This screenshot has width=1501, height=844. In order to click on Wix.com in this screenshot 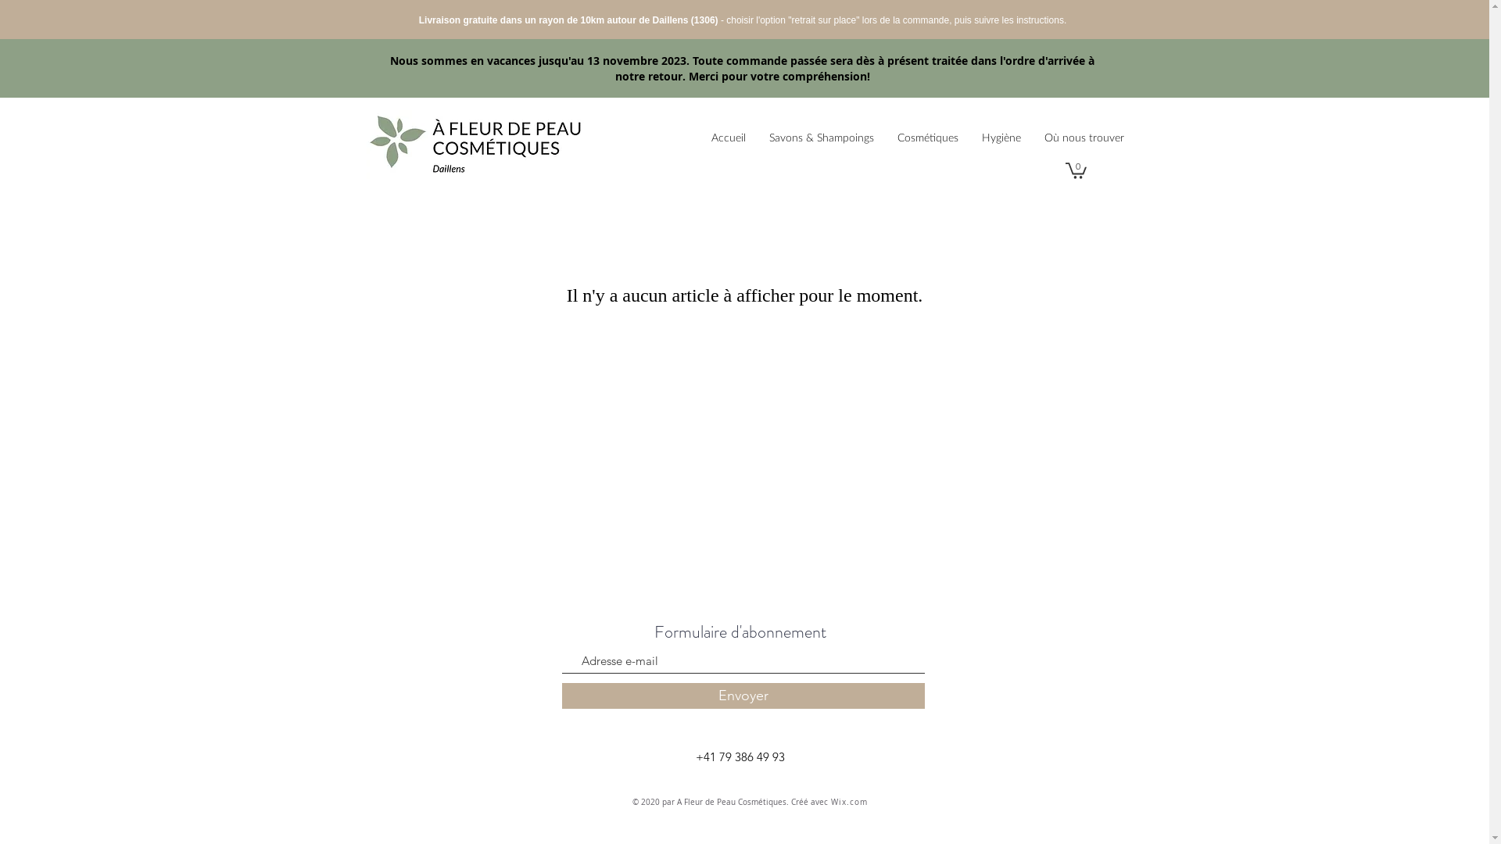, I will do `click(849, 802)`.